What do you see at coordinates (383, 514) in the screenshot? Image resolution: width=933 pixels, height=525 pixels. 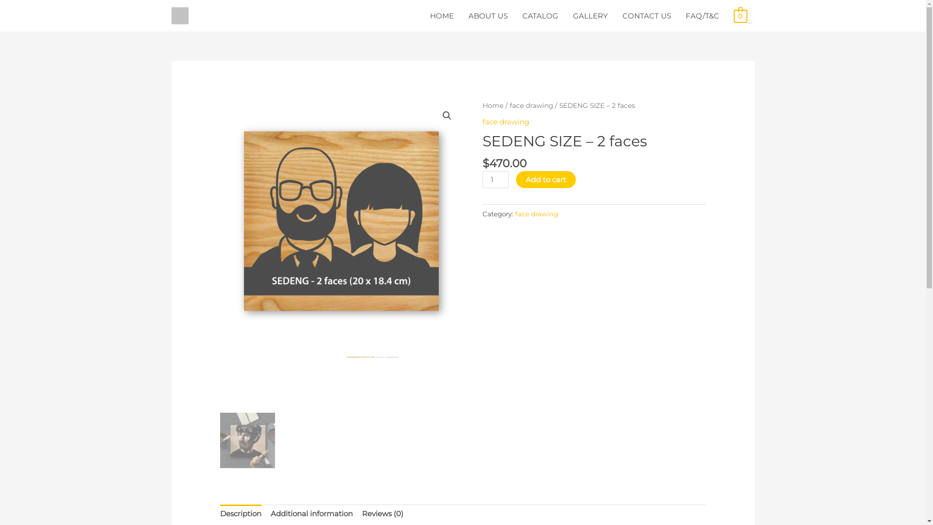 I see `Reviews (0)` at bounding box center [383, 514].